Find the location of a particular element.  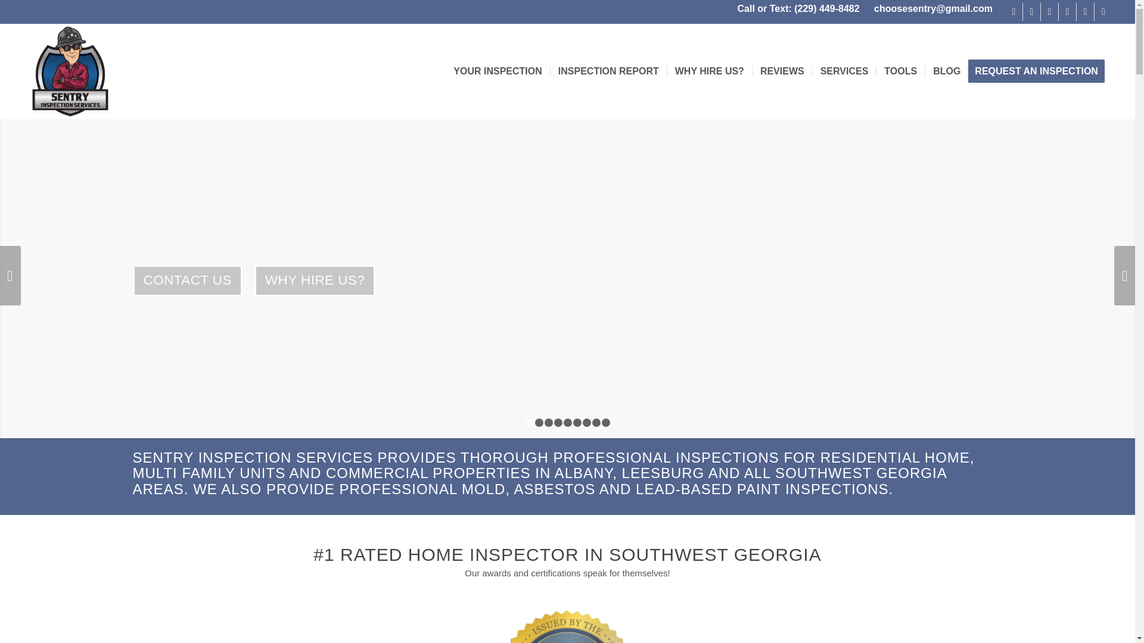

LinkedIn is located at coordinates (1050, 12).